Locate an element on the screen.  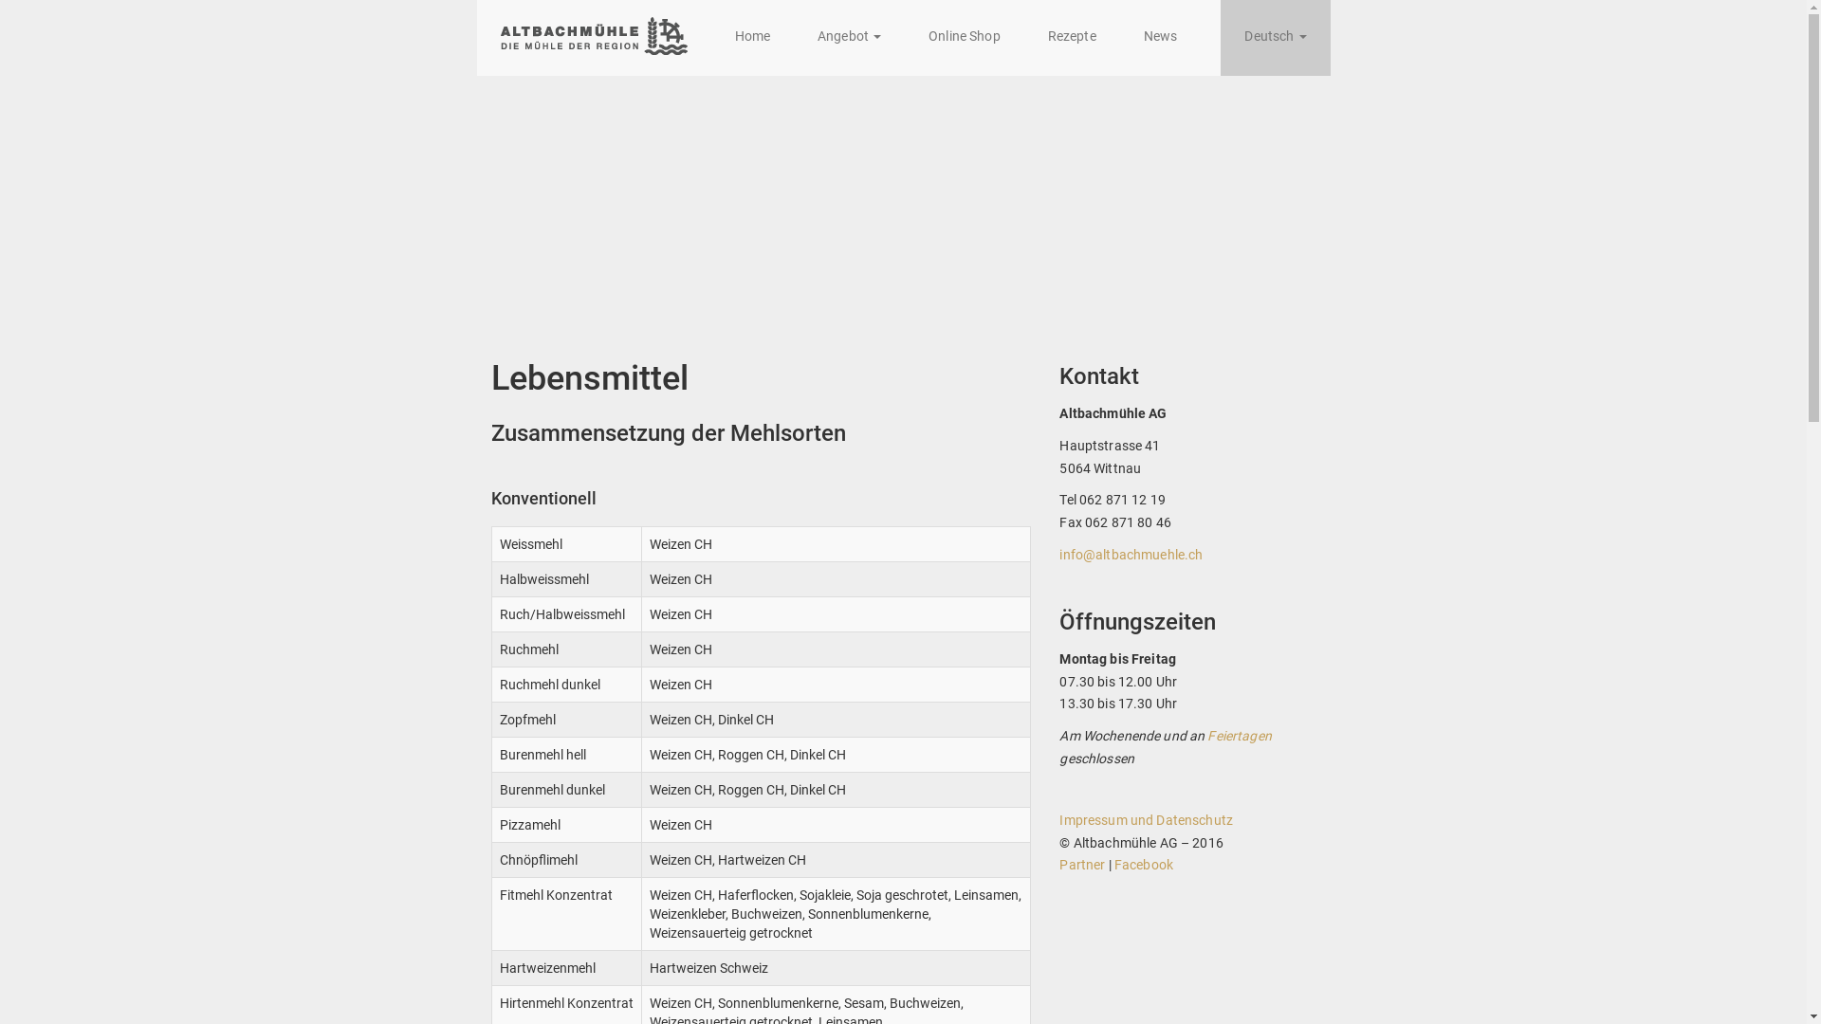
Facebook is located at coordinates (1144, 865).